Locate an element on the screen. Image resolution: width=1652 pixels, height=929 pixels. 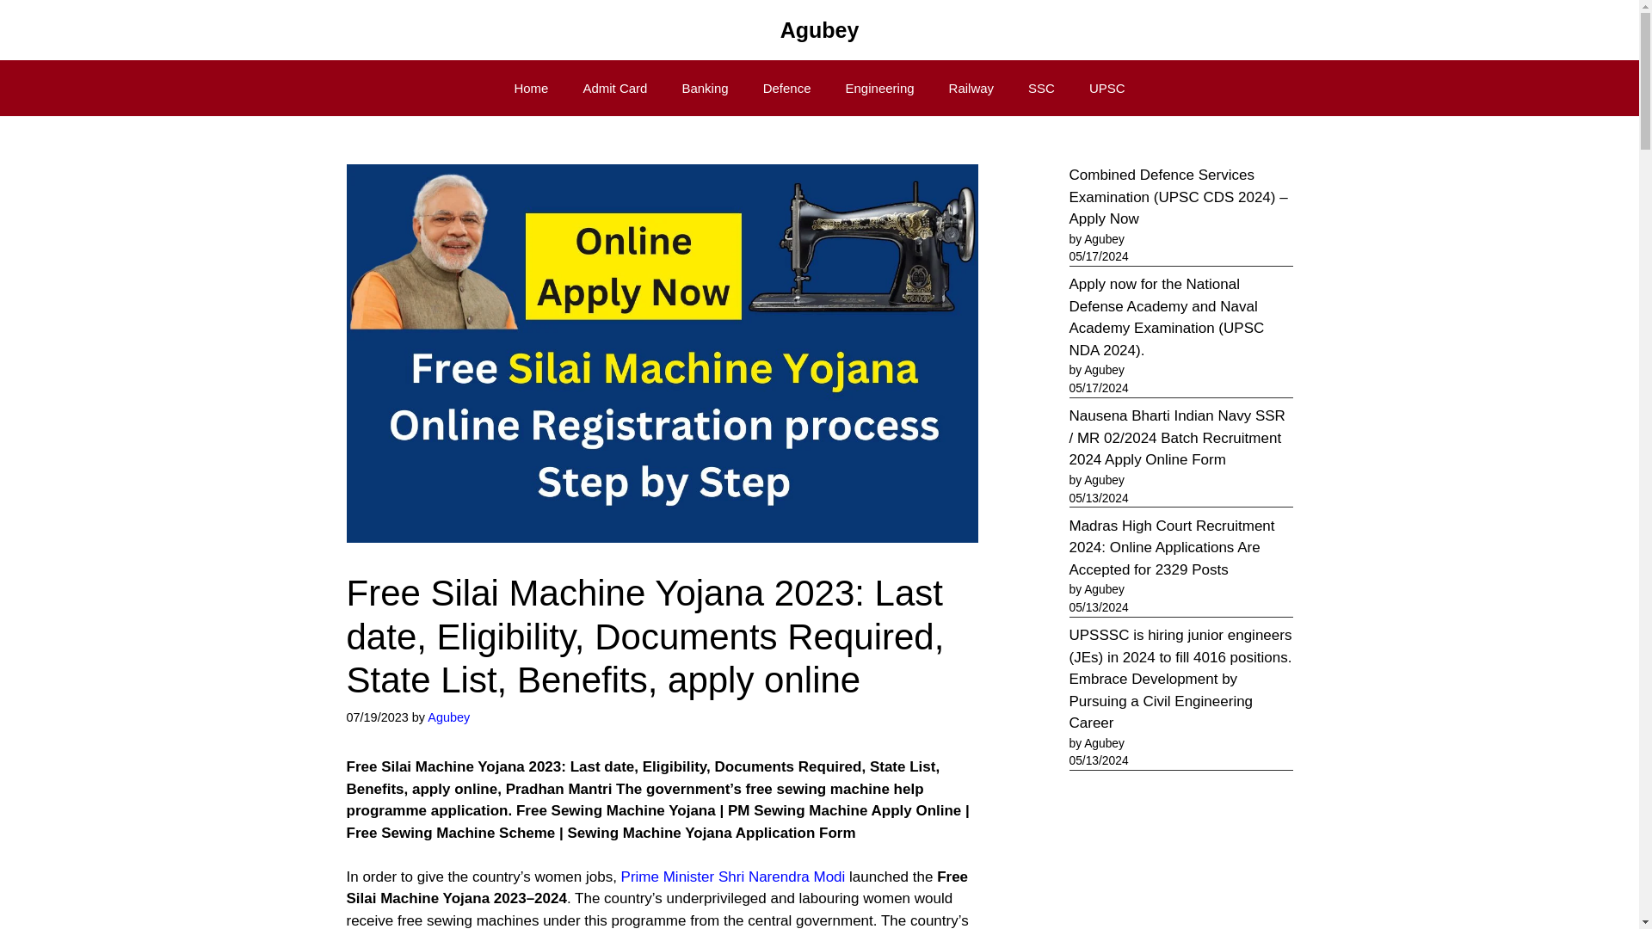
Banking is located at coordinates (704, 88).